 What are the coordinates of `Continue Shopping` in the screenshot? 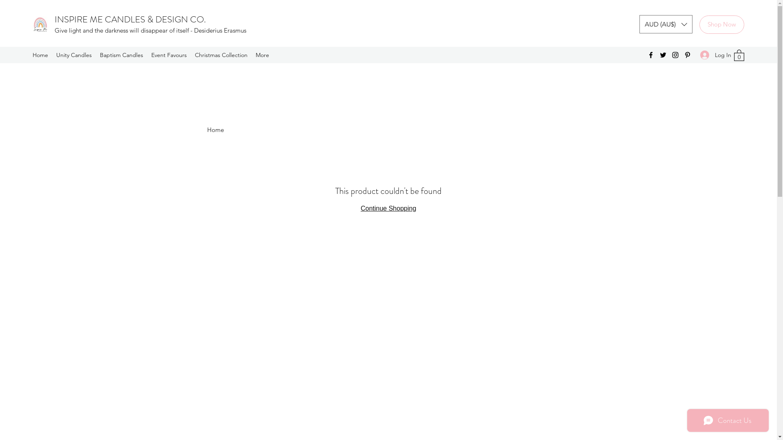 It's located at (388, 209).